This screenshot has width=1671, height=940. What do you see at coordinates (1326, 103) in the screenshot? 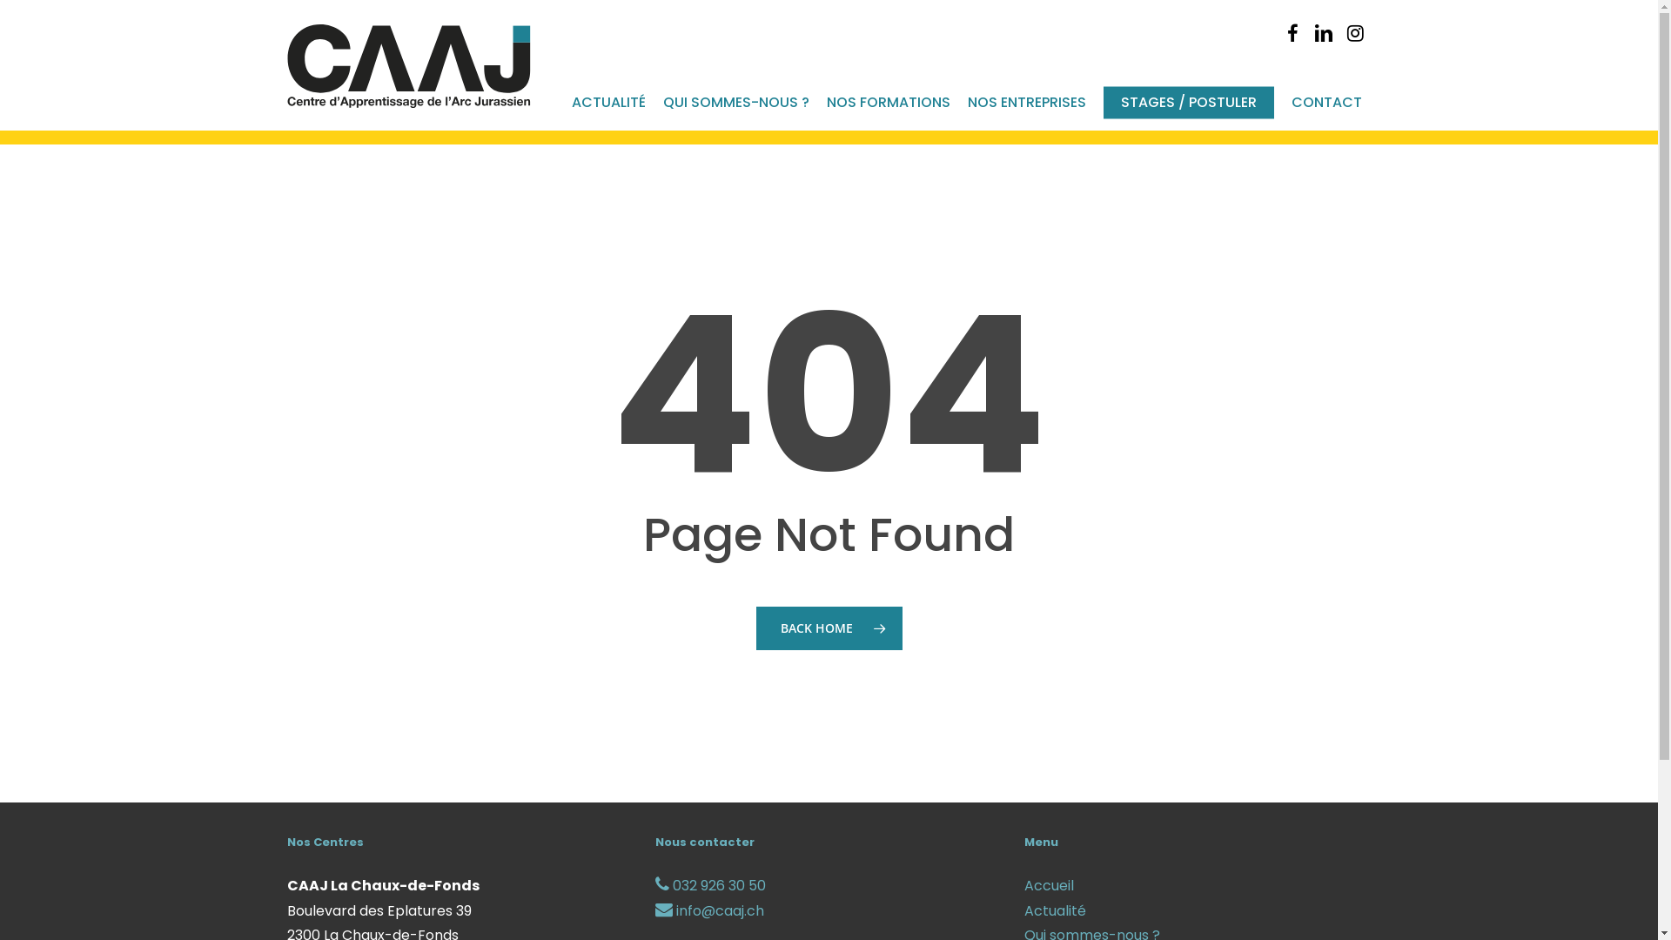
I see `CONTACT` at bounding box center [1326, 103].